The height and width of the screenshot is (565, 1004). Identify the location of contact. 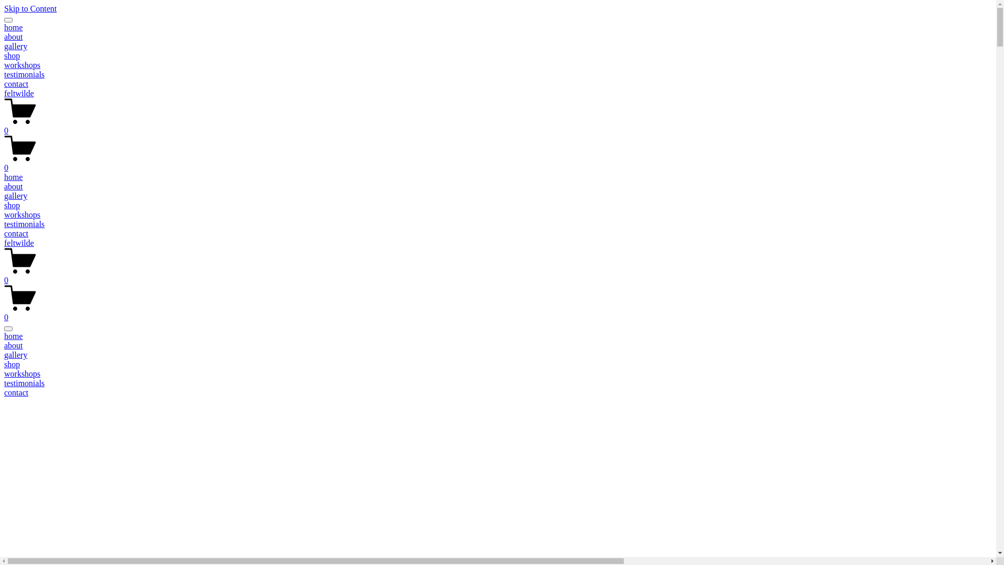
(16, 84).